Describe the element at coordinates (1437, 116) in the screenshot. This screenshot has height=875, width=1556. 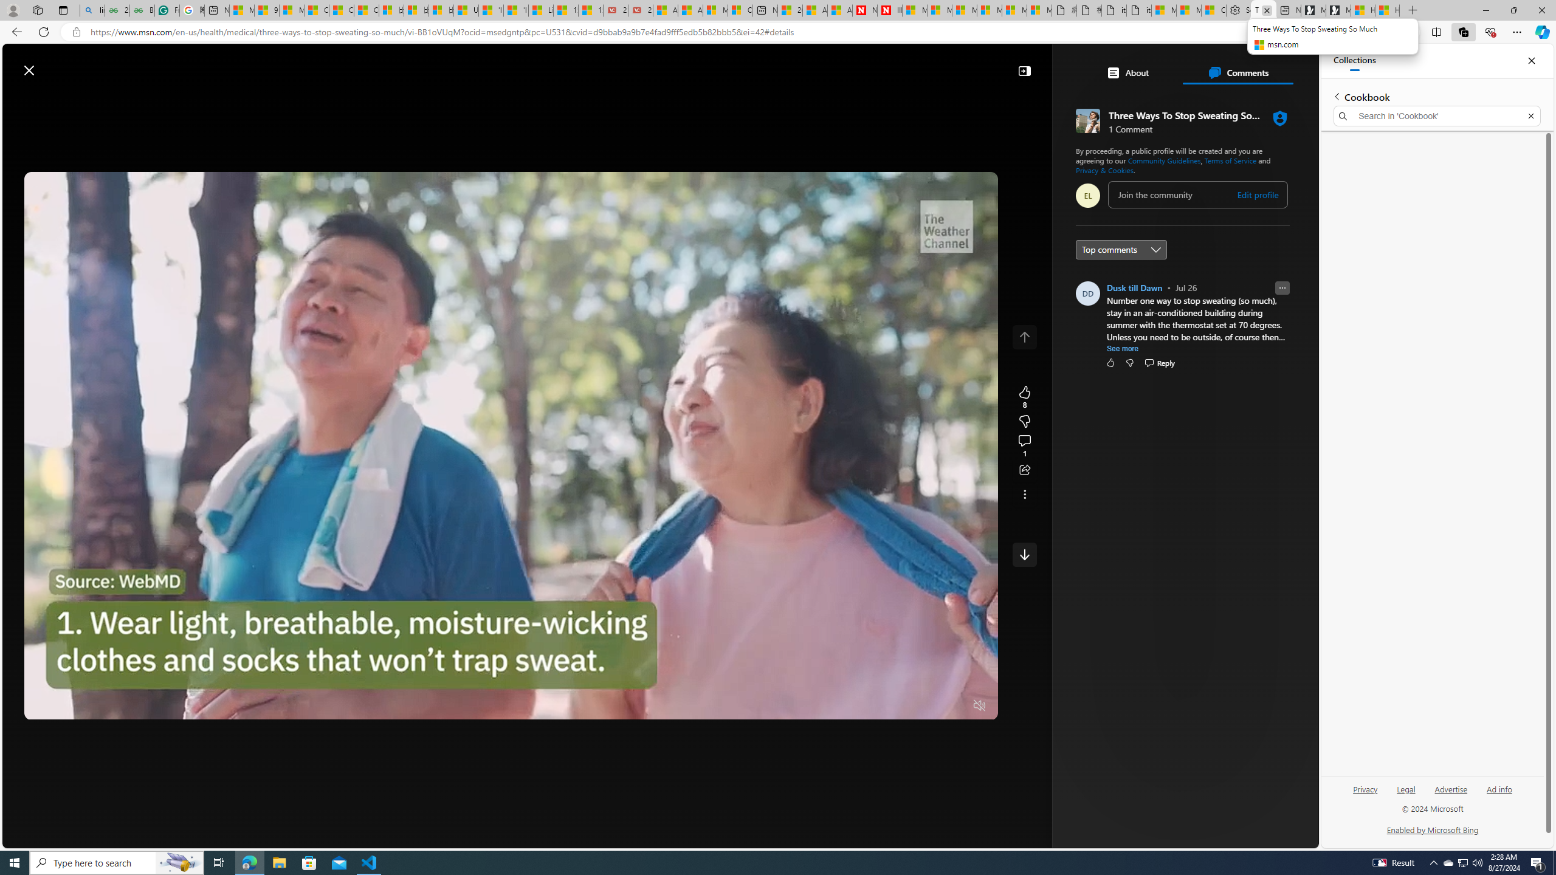
I see `Search in 'Cookbook'` at that location.